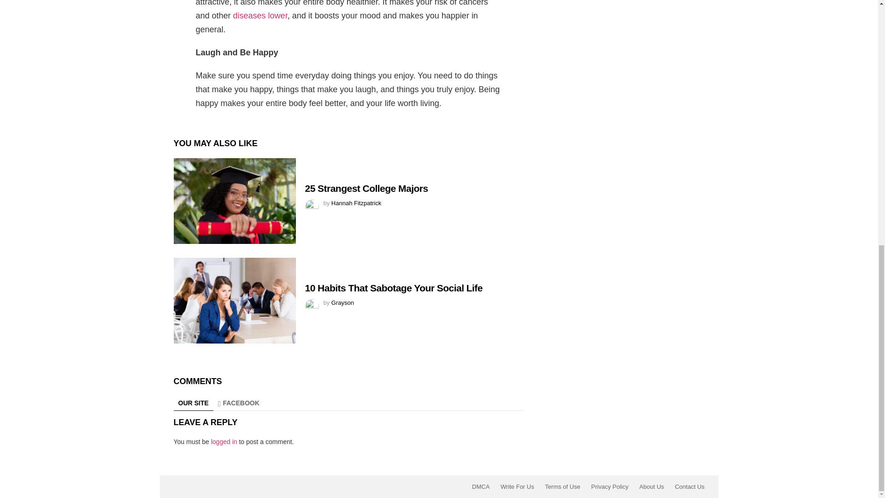 This screenshot has height=498, width=885. Describe the element at coordinates (234, 301) in the screenshot. I see `10 Habits That Sabotage Your Social Life` at that location.